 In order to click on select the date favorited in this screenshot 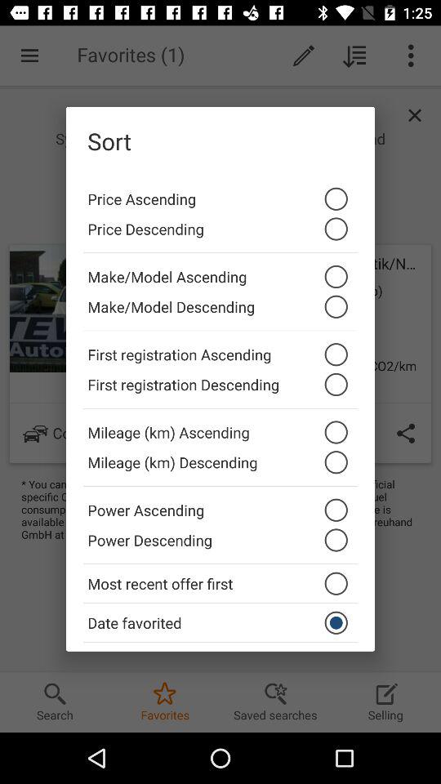, I will do `click(220, 622)`.